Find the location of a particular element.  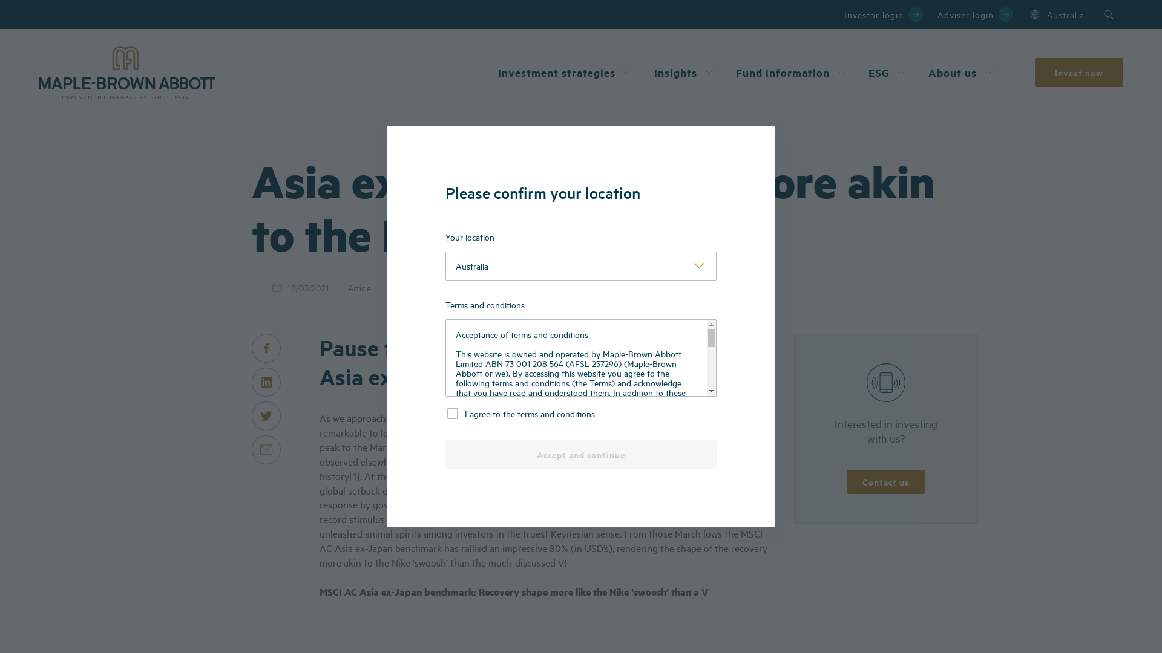

Insights is located at coordinates (685, 73).